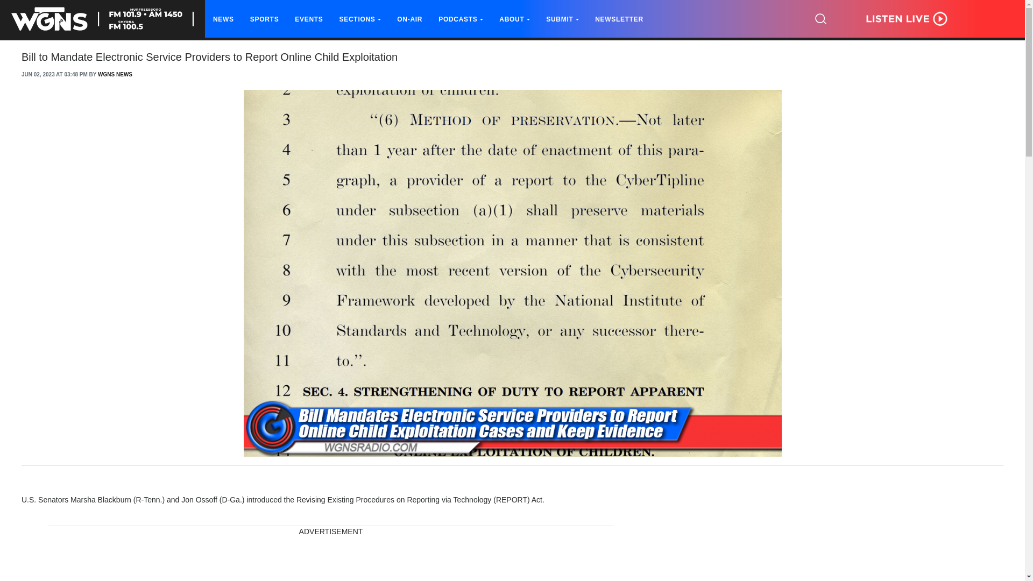 Image resolution: width=1033 pixels, height=581 pixels. What do you see at coordinates (461, 19) in the screenshot?
I see `PODCASTS` at bounding box center [461, 19].